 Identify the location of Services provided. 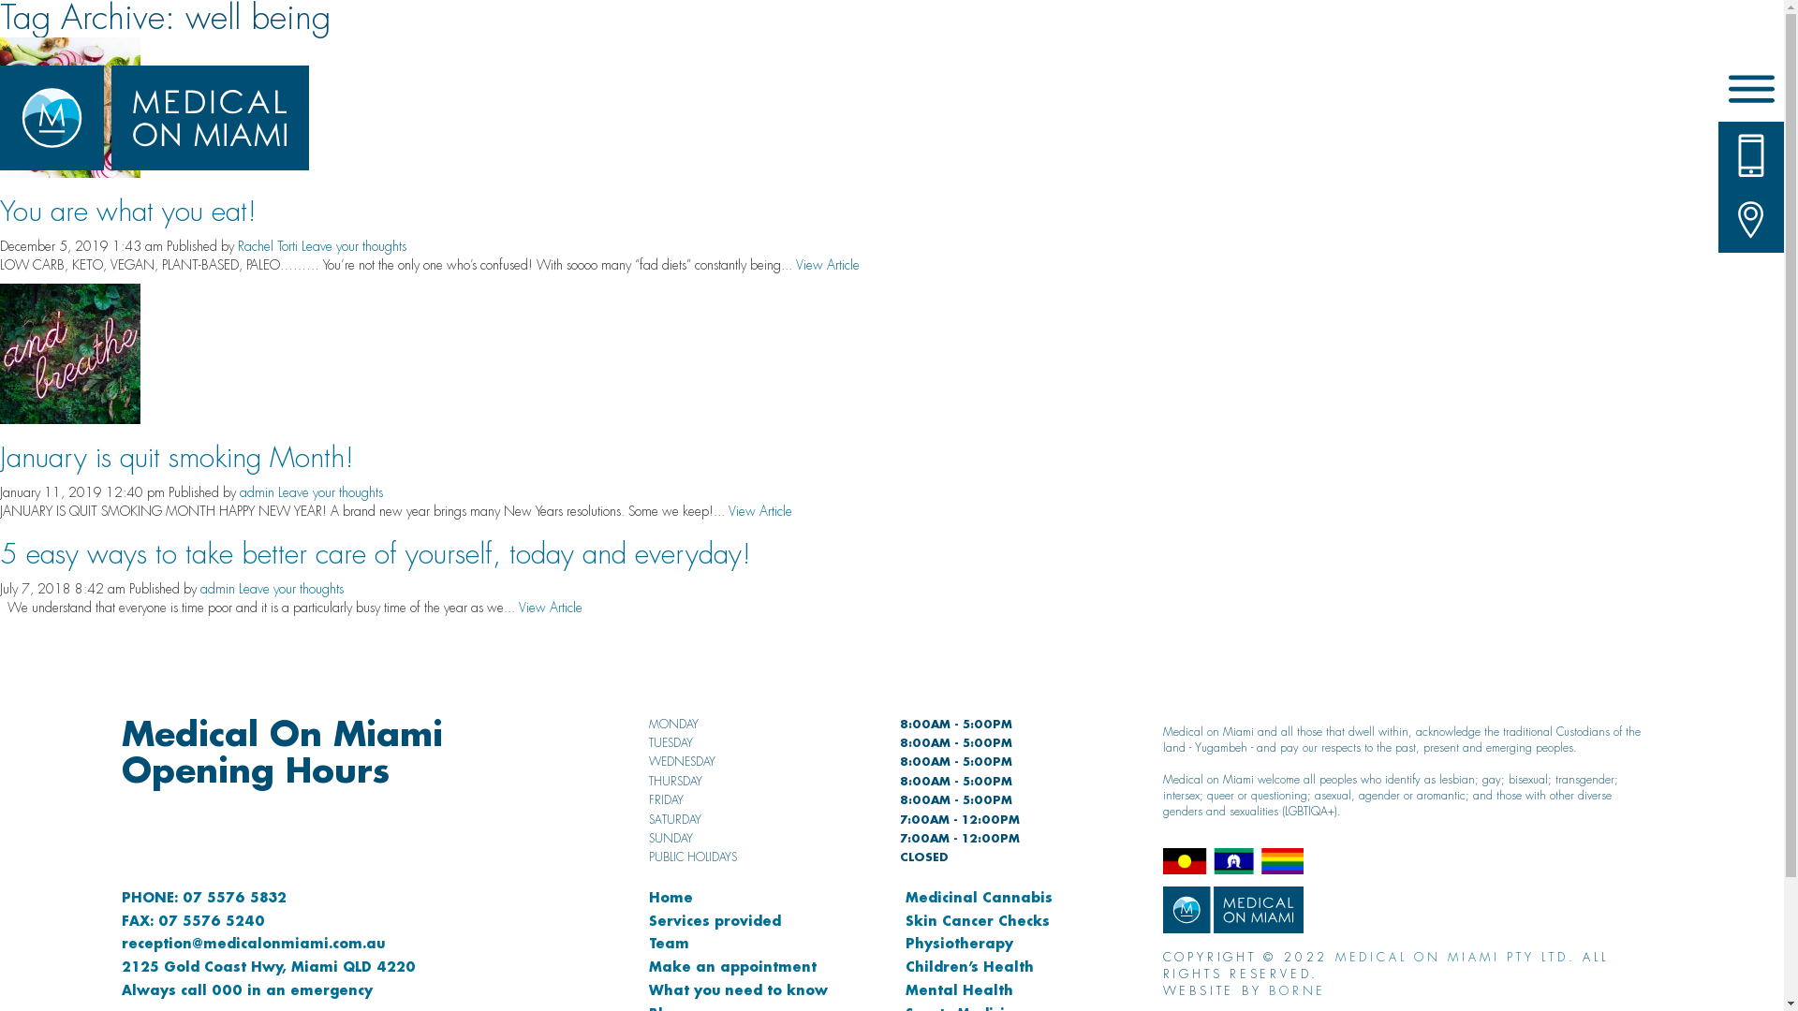
(715, 921).